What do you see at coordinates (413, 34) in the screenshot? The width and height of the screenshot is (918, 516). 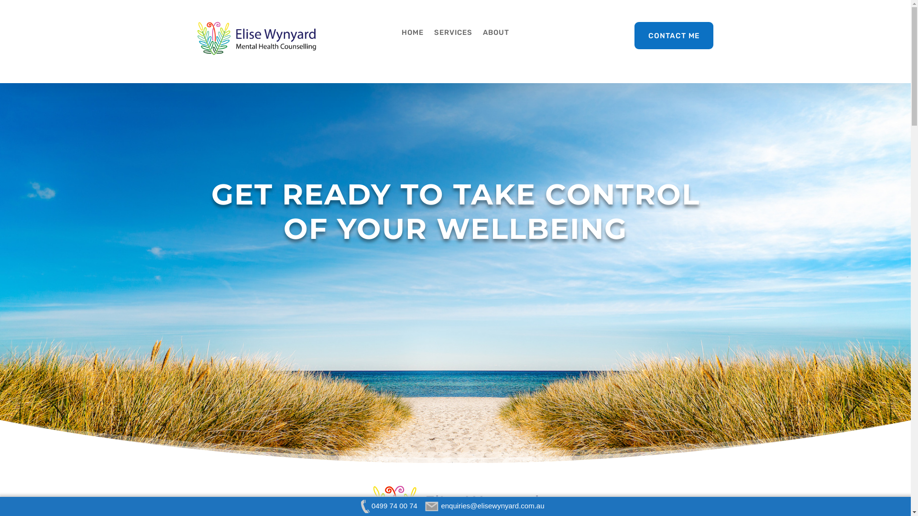 I see `HOME` at bounding box center [413, 34].